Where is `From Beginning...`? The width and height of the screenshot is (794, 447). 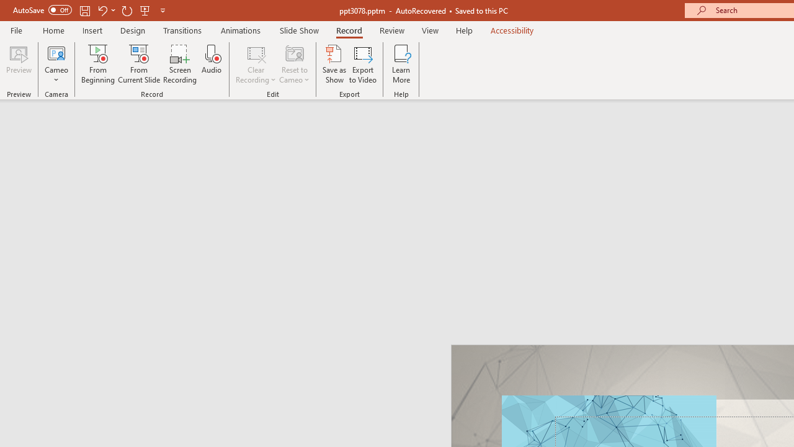
From Beginning... is located at coordinates (98, 63).